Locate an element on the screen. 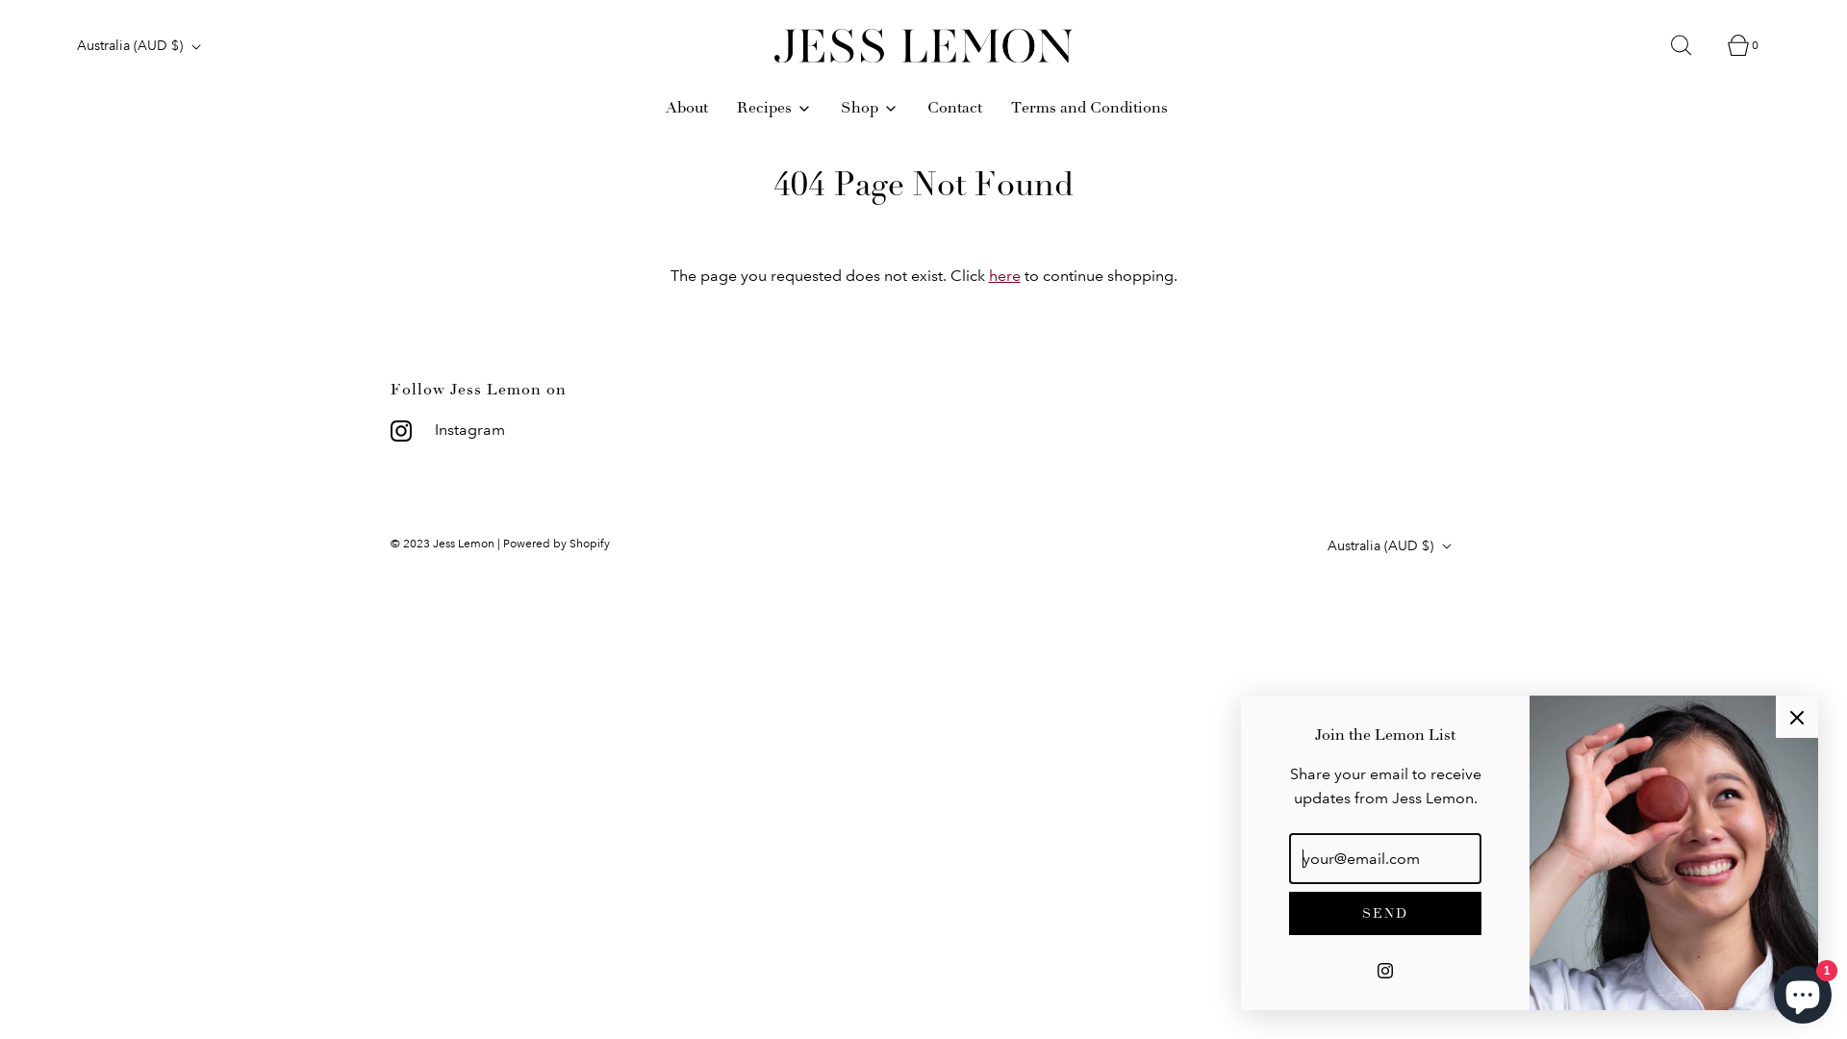 This screenshot has height=1039, width=1847. Australia (AUD $) is located at coordinates (1392, 546).